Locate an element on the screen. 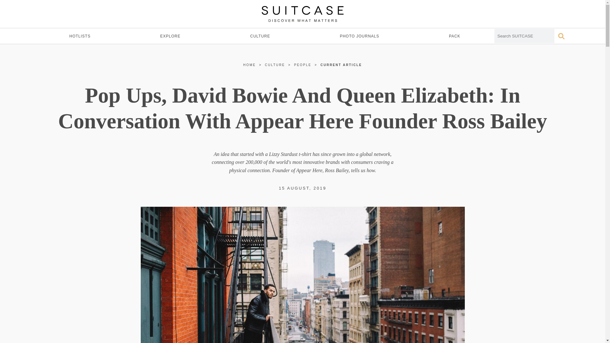 This screenshot has width=610, height=343. PEOPLE is located at coordinates (302, 65).